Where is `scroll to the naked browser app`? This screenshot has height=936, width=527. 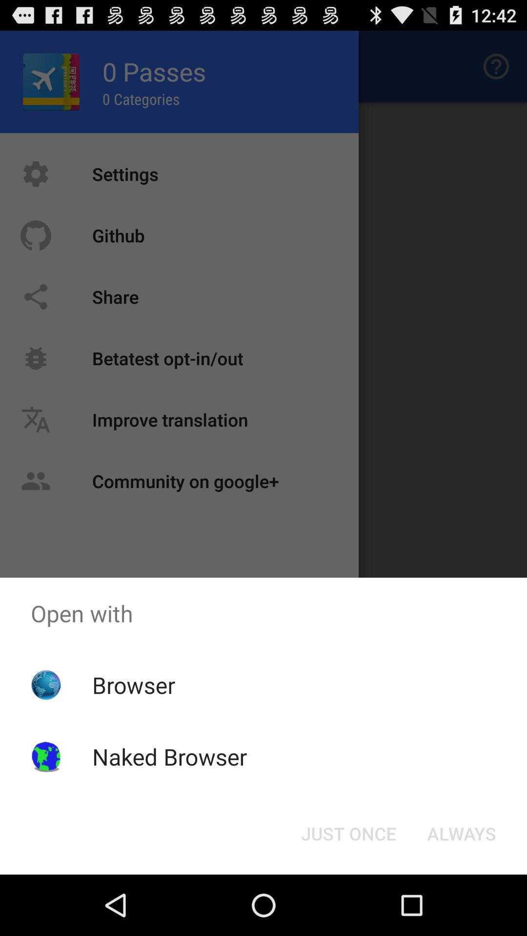
scroll to the naked browser app is located at coordinates (169, 757).